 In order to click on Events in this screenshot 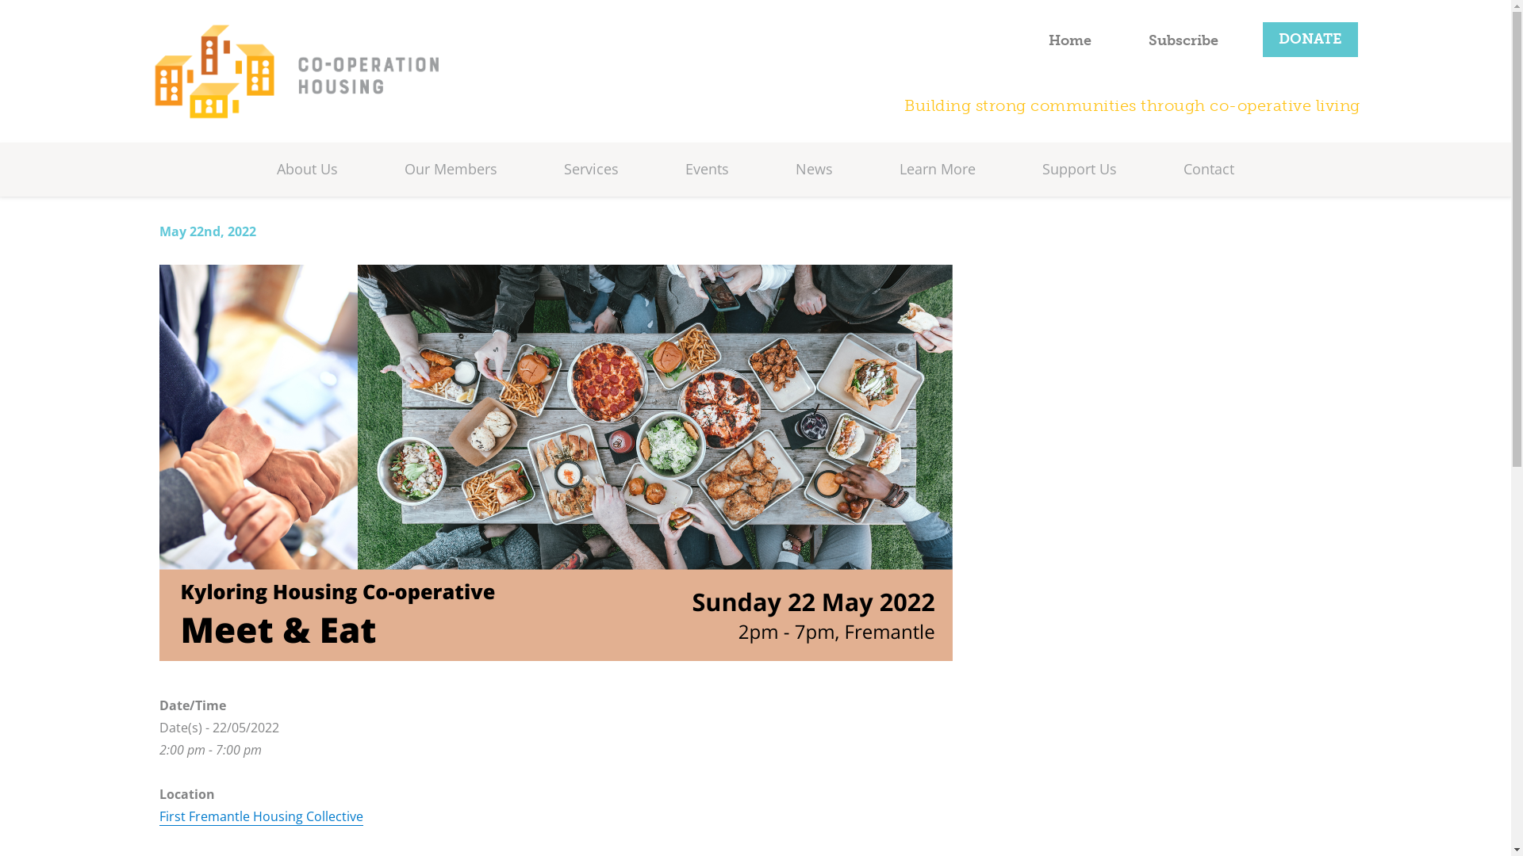, I will do `click(708, 170)`.